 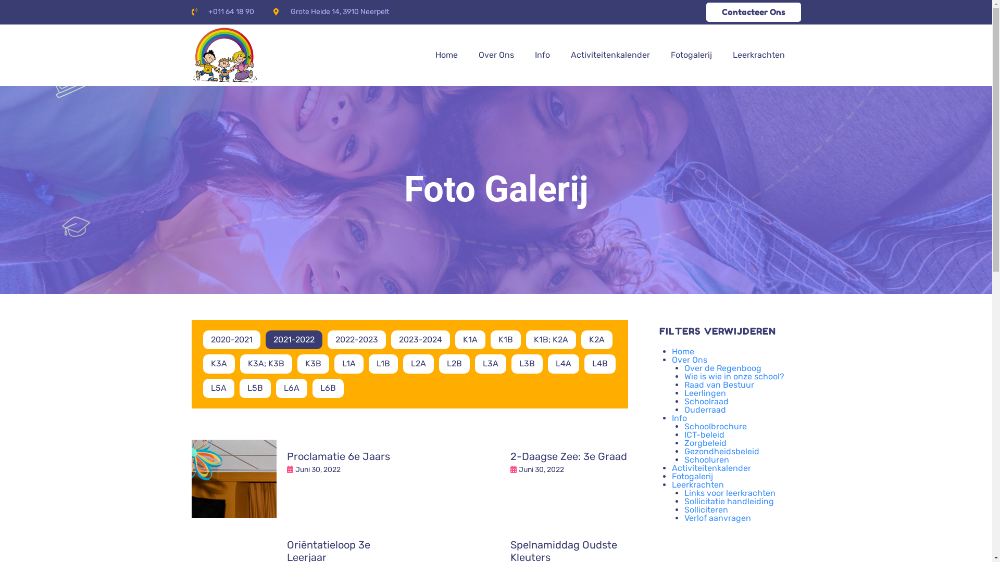 I want to click on Over Ons, so click(x=496, y=55).